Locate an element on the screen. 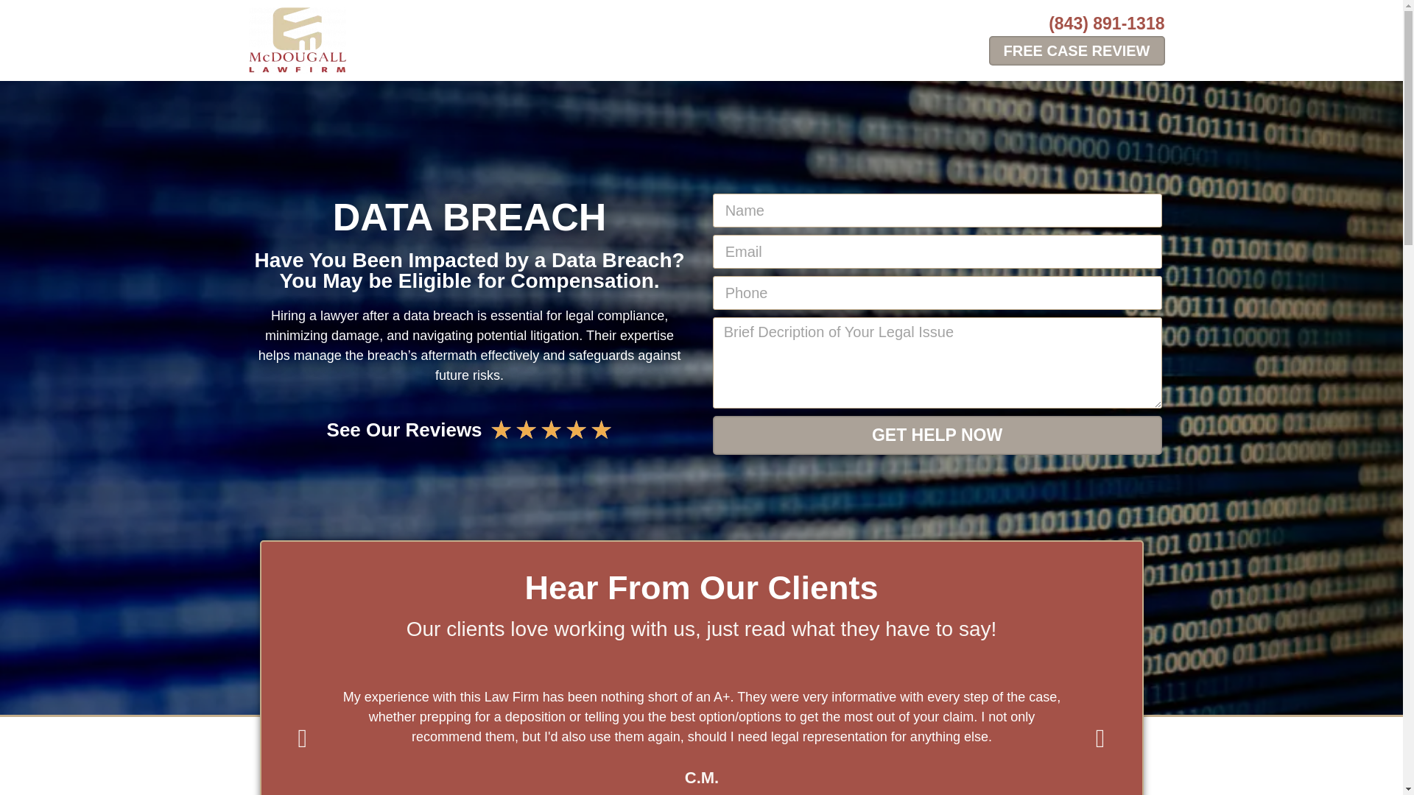 This screenshot has height=795, width=1414. mcdougall-law-firm-logo-rev2 is located at coordinates (298, 40).